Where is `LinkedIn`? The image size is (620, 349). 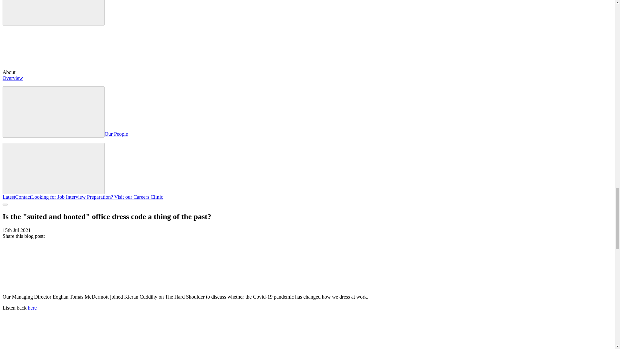
LinkedIn is located at coordinates (245, 286).